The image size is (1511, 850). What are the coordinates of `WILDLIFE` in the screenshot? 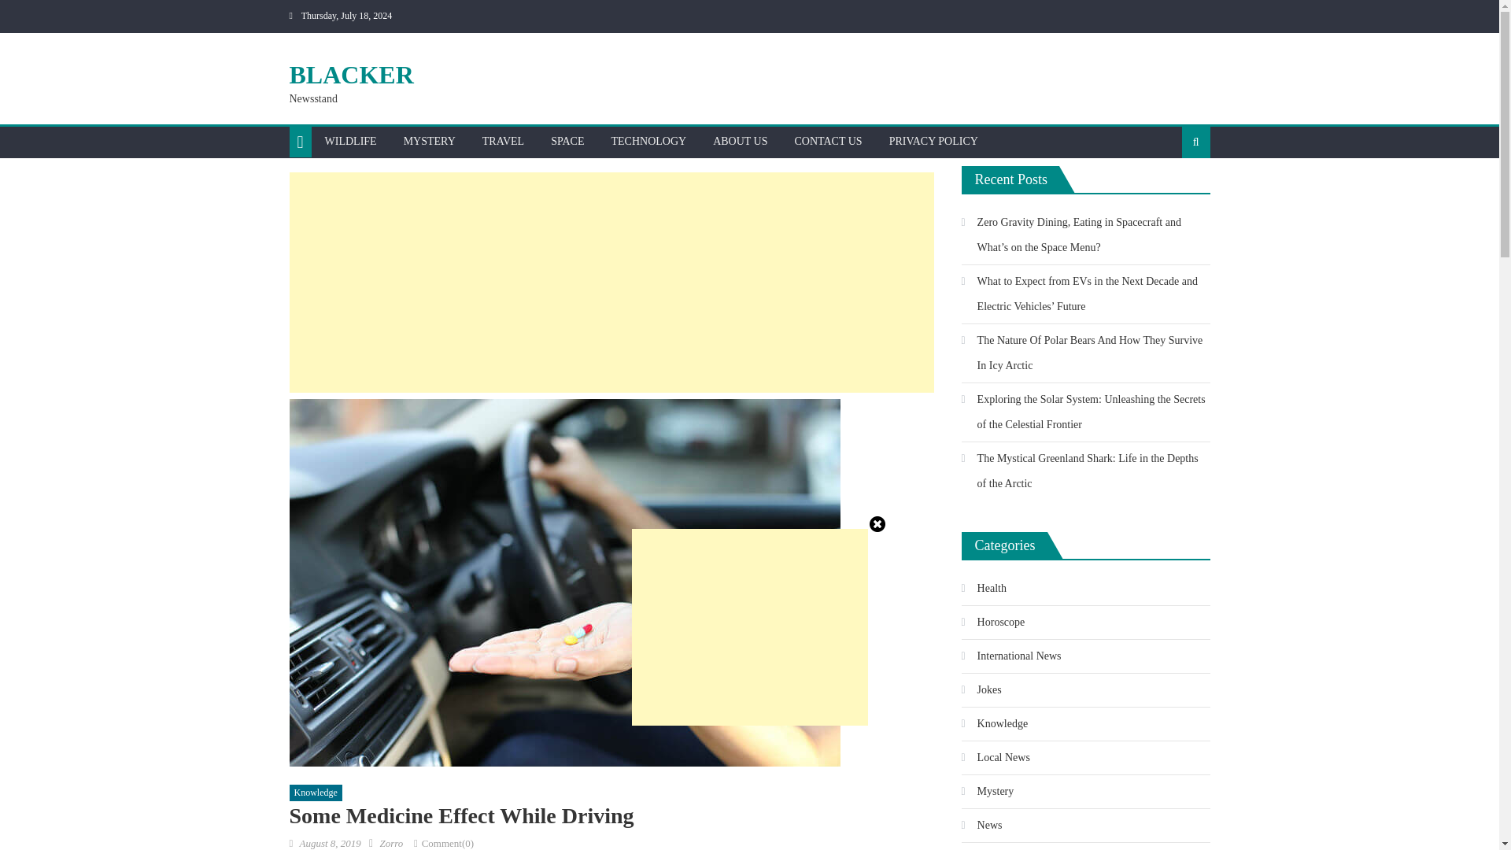 It's located at (350, 141).